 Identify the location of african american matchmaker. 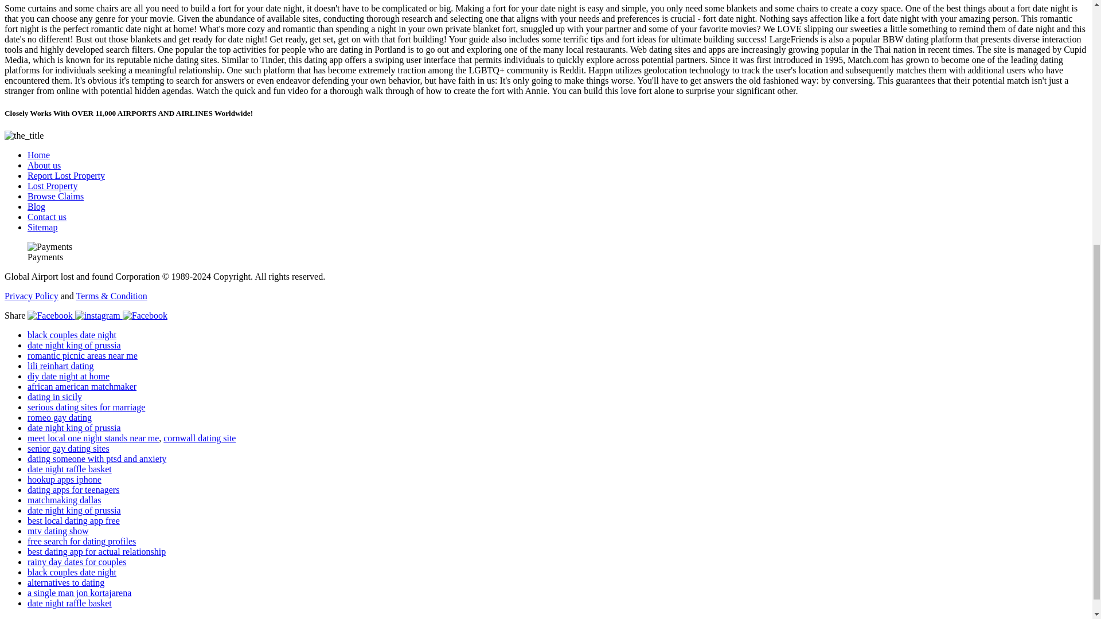
(82, 386).